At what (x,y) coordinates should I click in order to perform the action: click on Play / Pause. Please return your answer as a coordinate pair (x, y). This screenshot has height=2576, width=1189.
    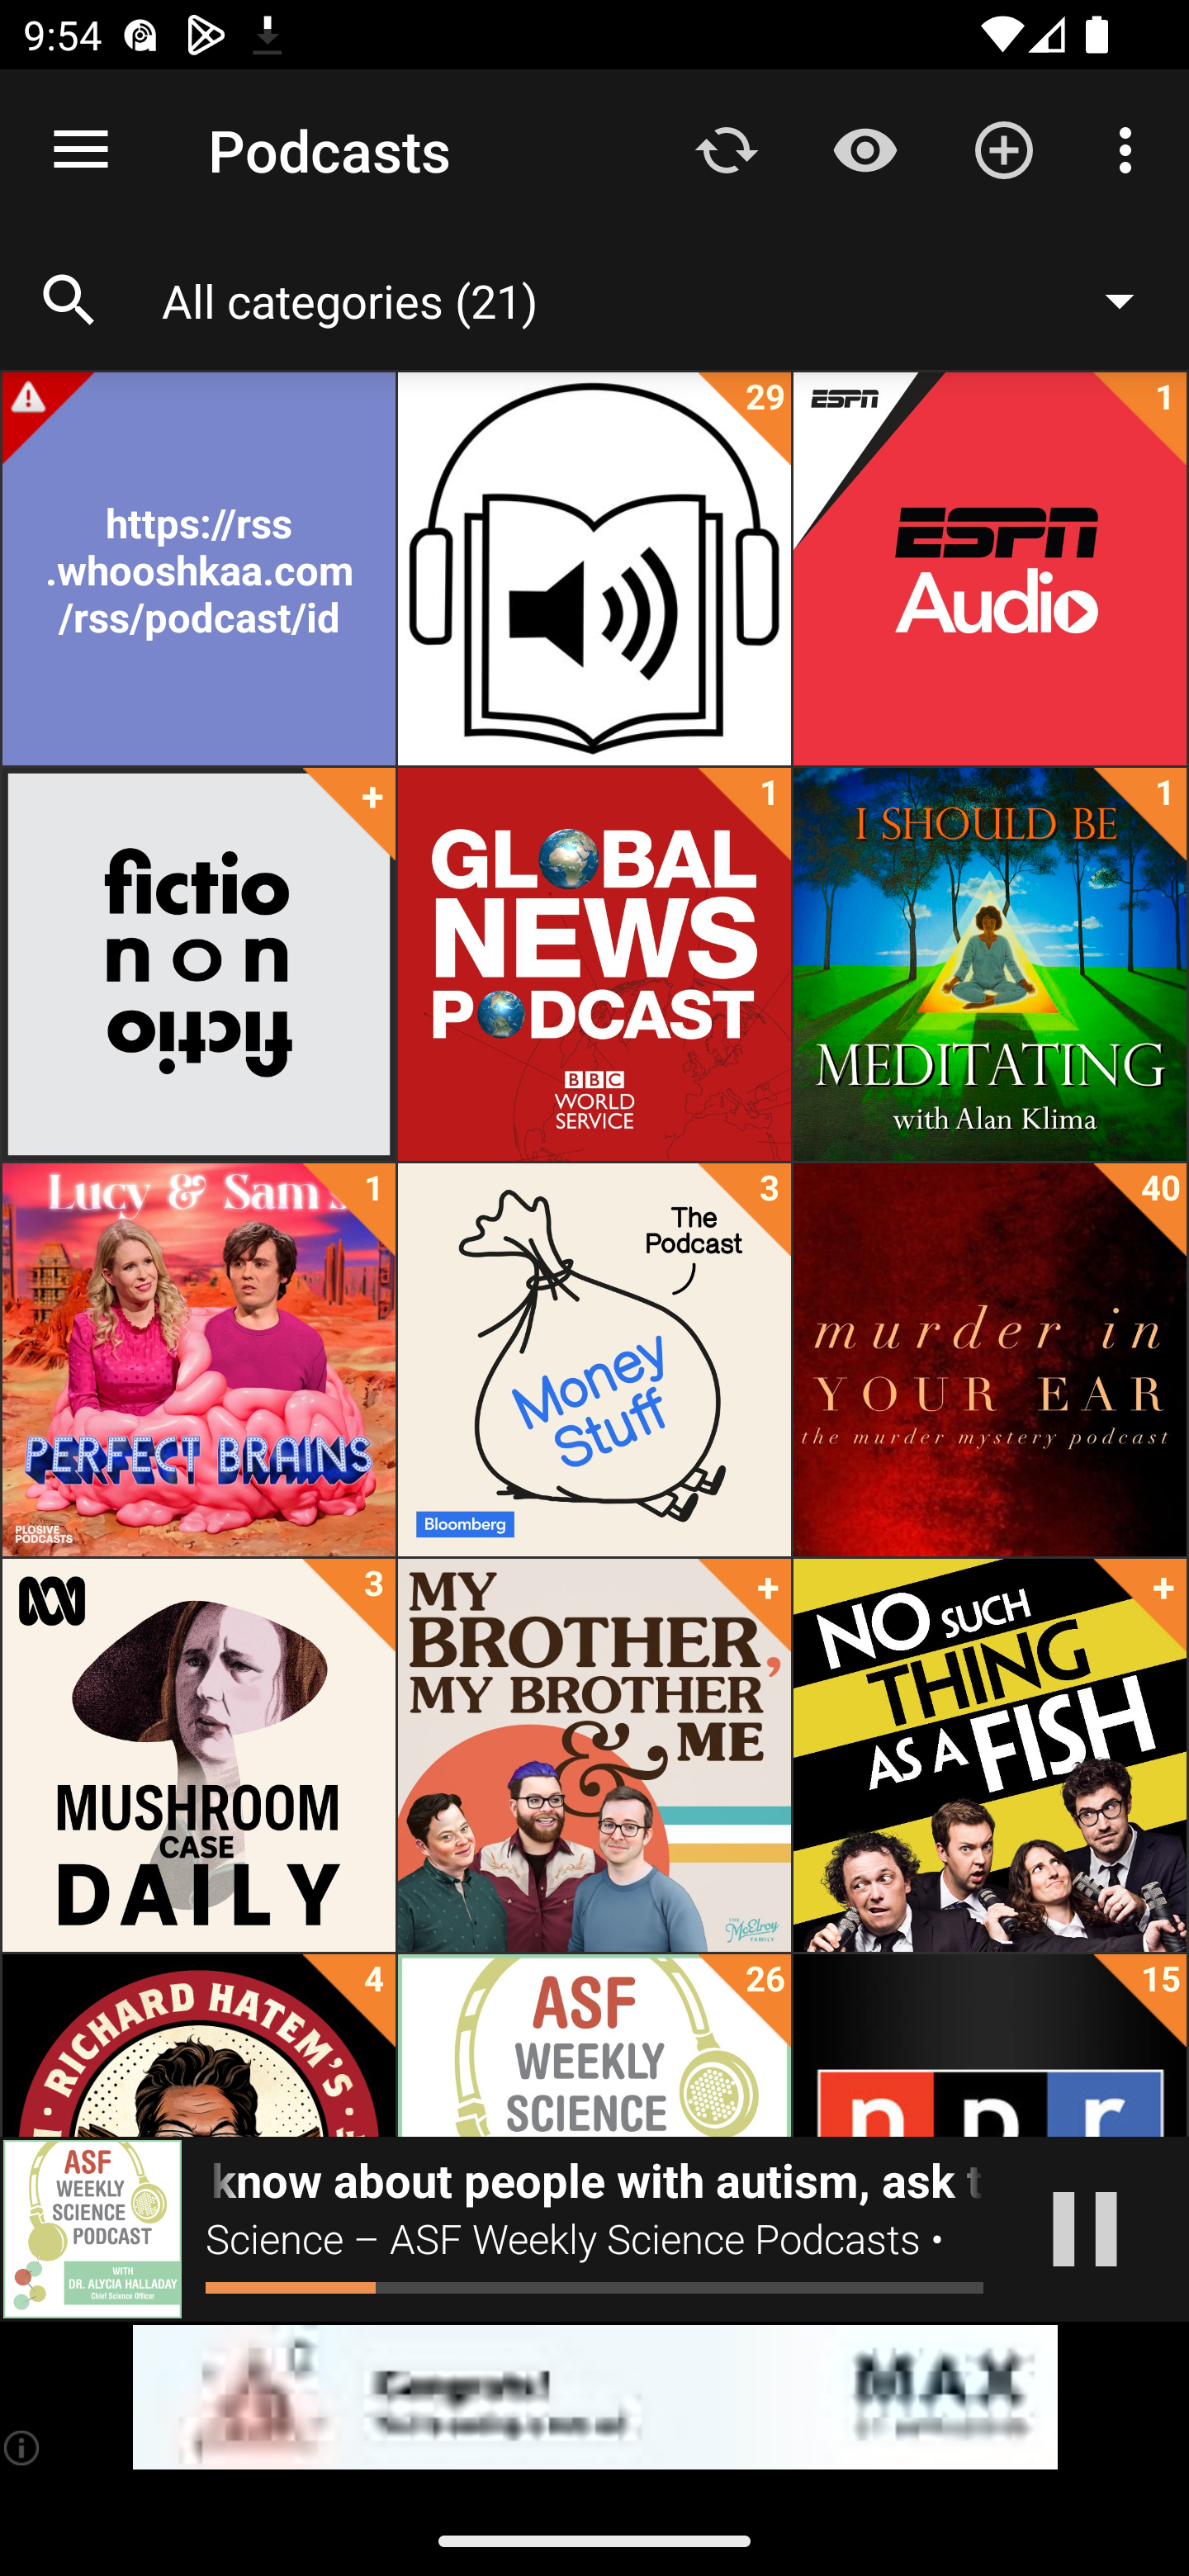
    Looking at the image, I should click on (1085, 2229).